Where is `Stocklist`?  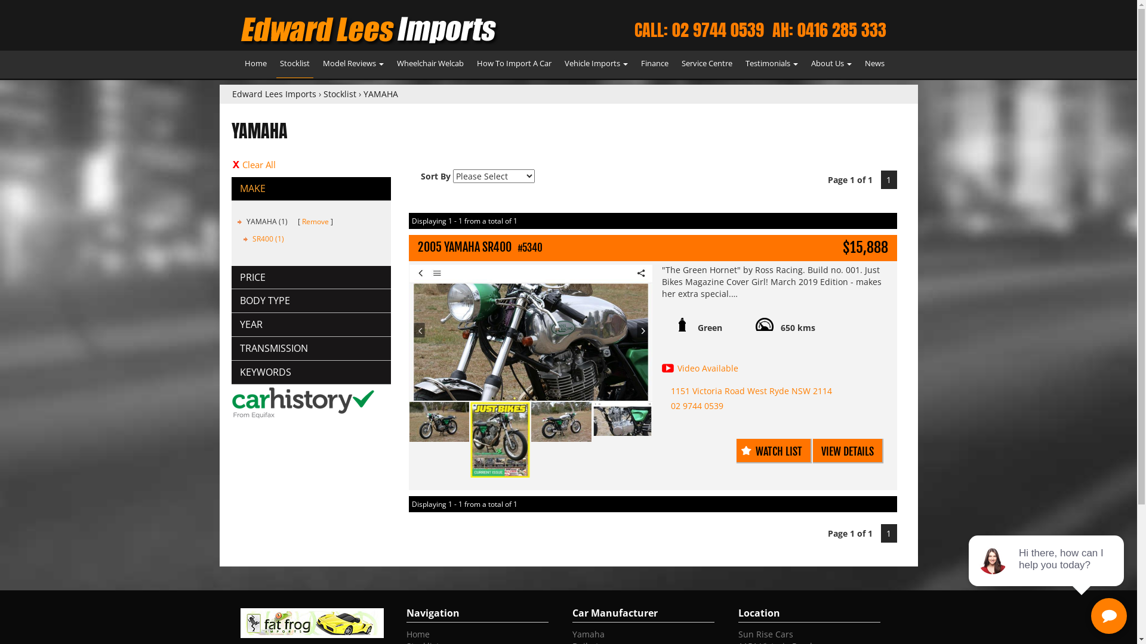
Stocklist is located at coordinates (340, 94).